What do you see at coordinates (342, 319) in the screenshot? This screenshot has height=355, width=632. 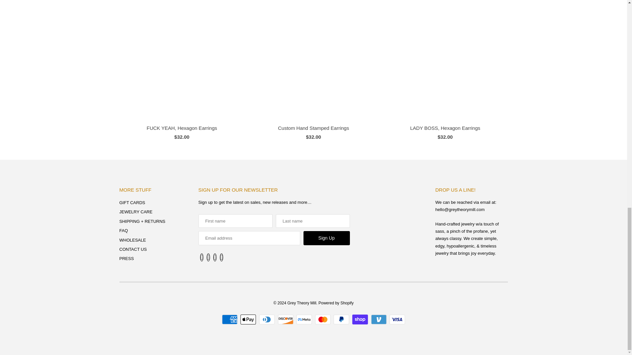 I see `PayPal` at bounding box center [342, 319].